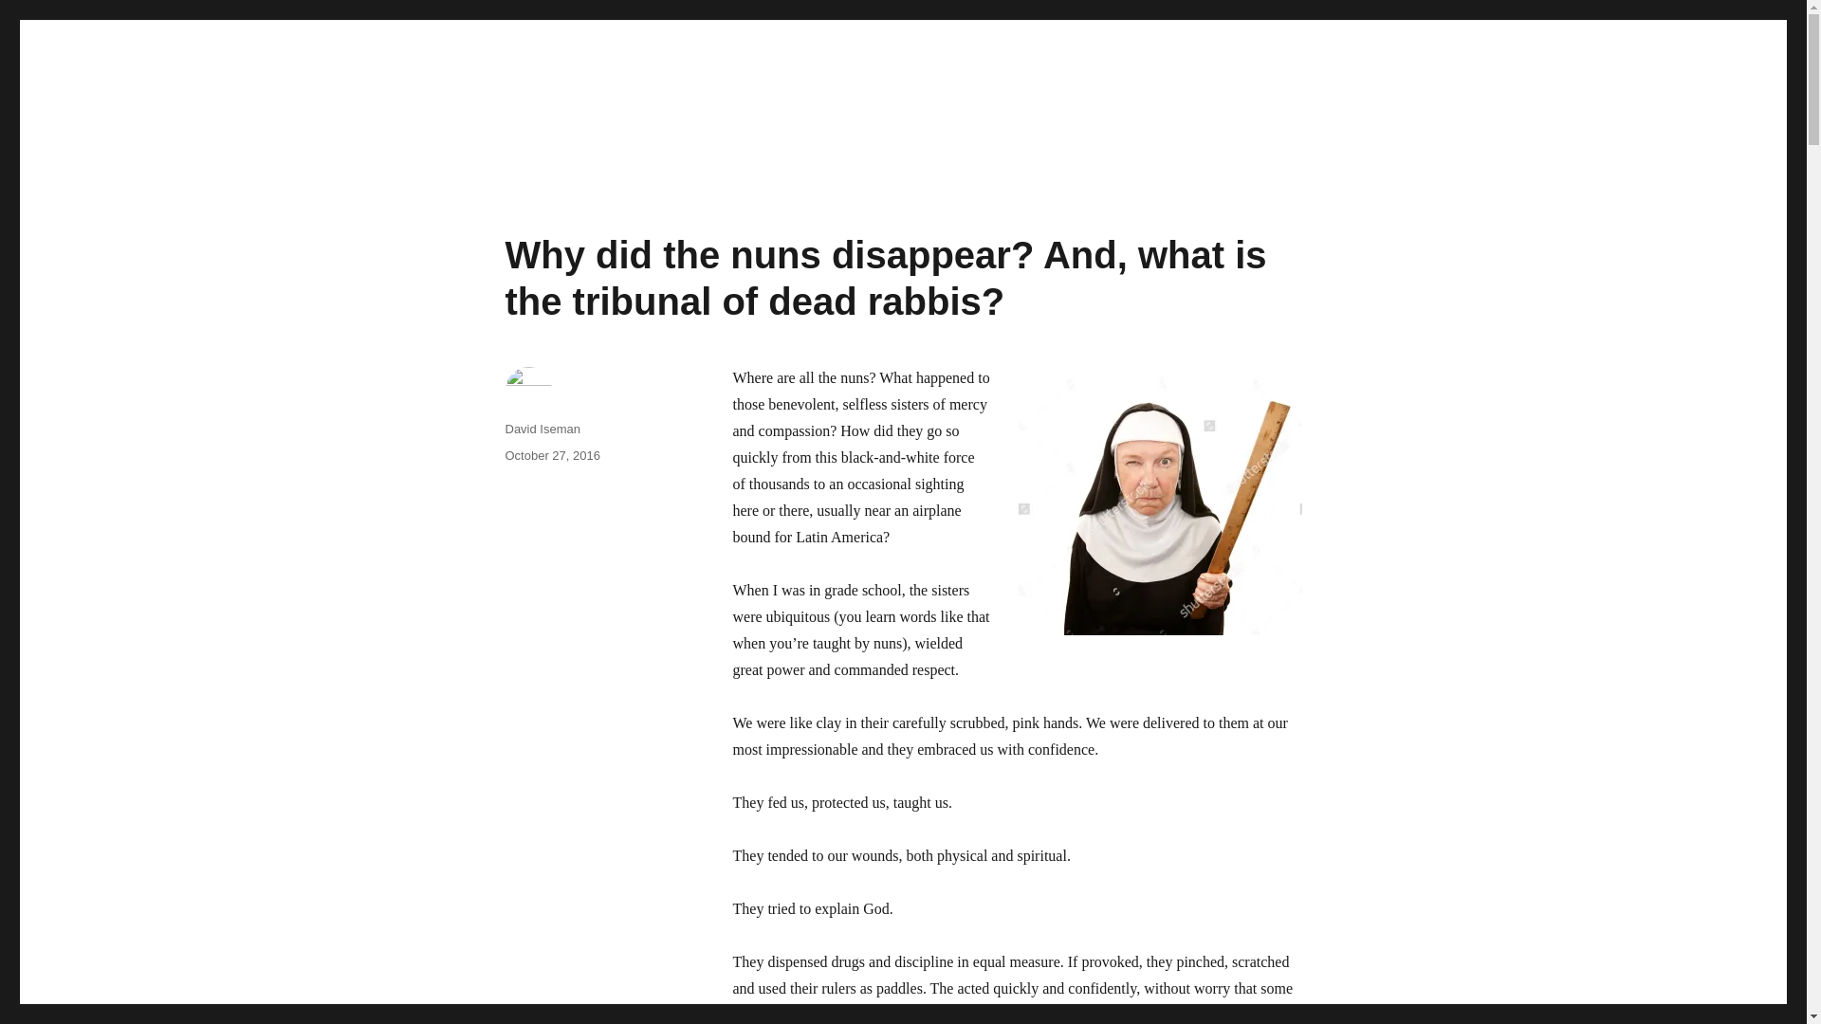  I want to click on Dave Iseman, so click(414, 142).